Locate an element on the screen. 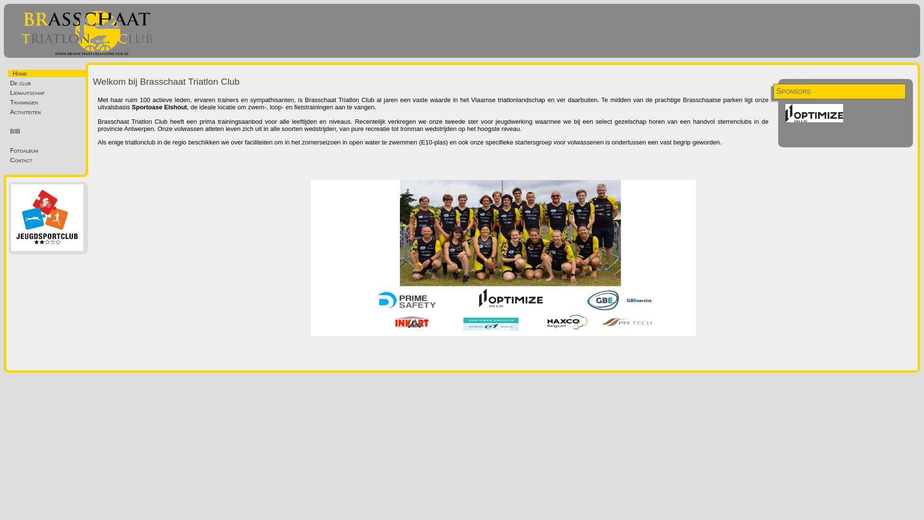 The image size is (924, 520). BIB is located at coordinates (49, 131).